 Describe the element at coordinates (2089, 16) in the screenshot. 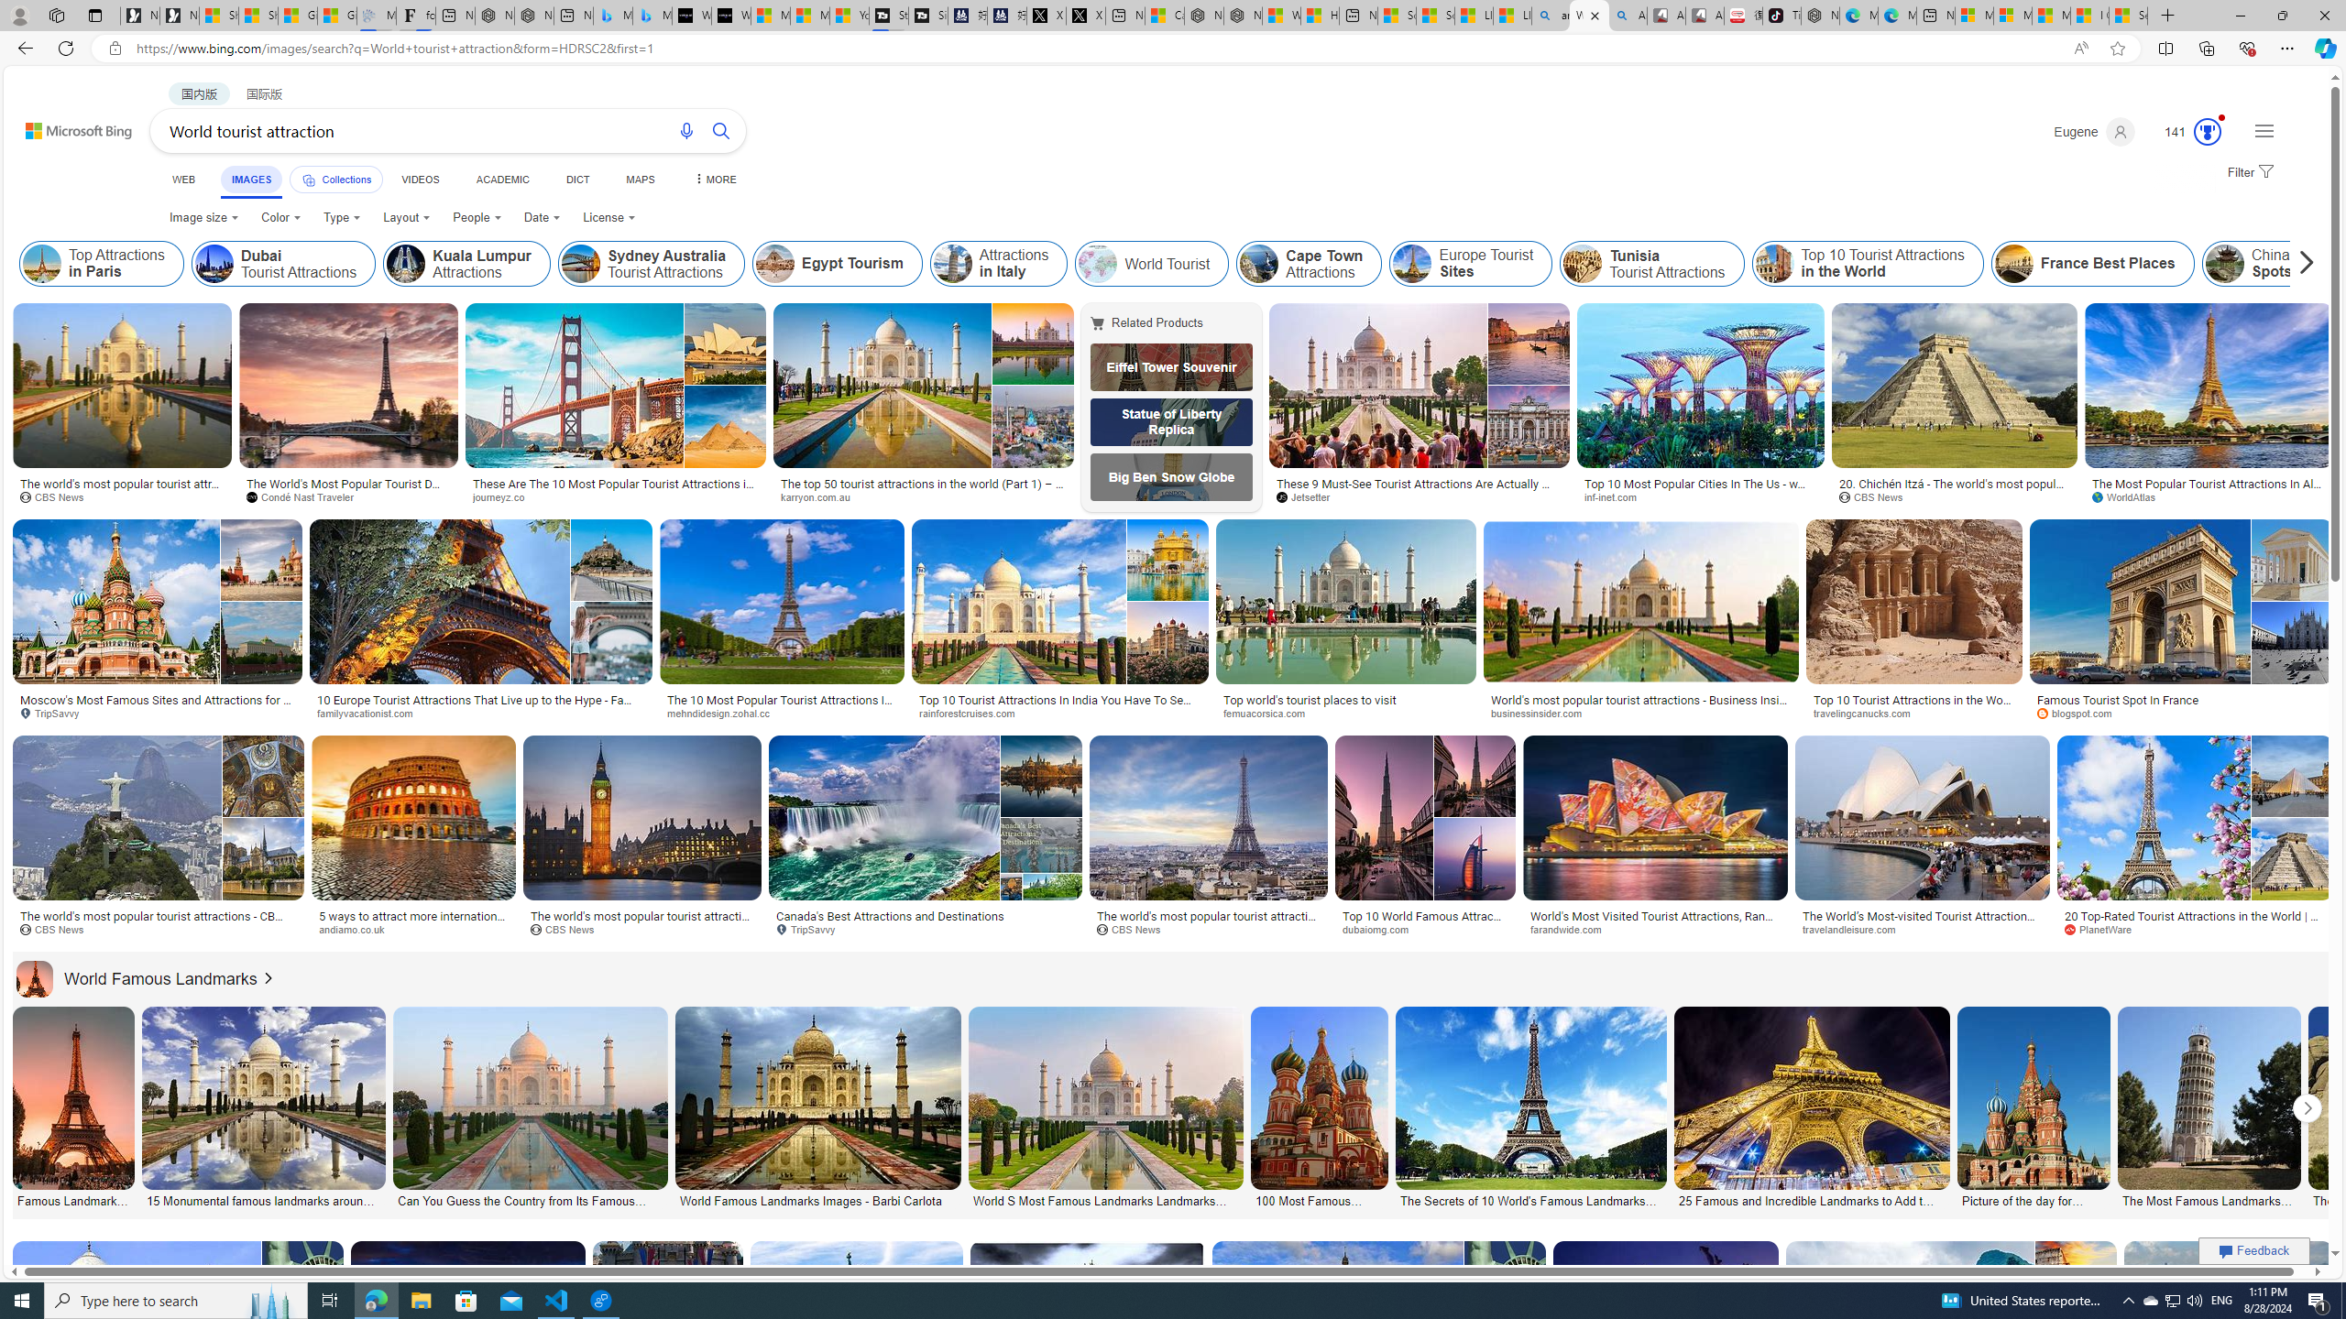

I see `I Gained 20 Pounds of Muscle in 30 Days! | Watch` at that location.